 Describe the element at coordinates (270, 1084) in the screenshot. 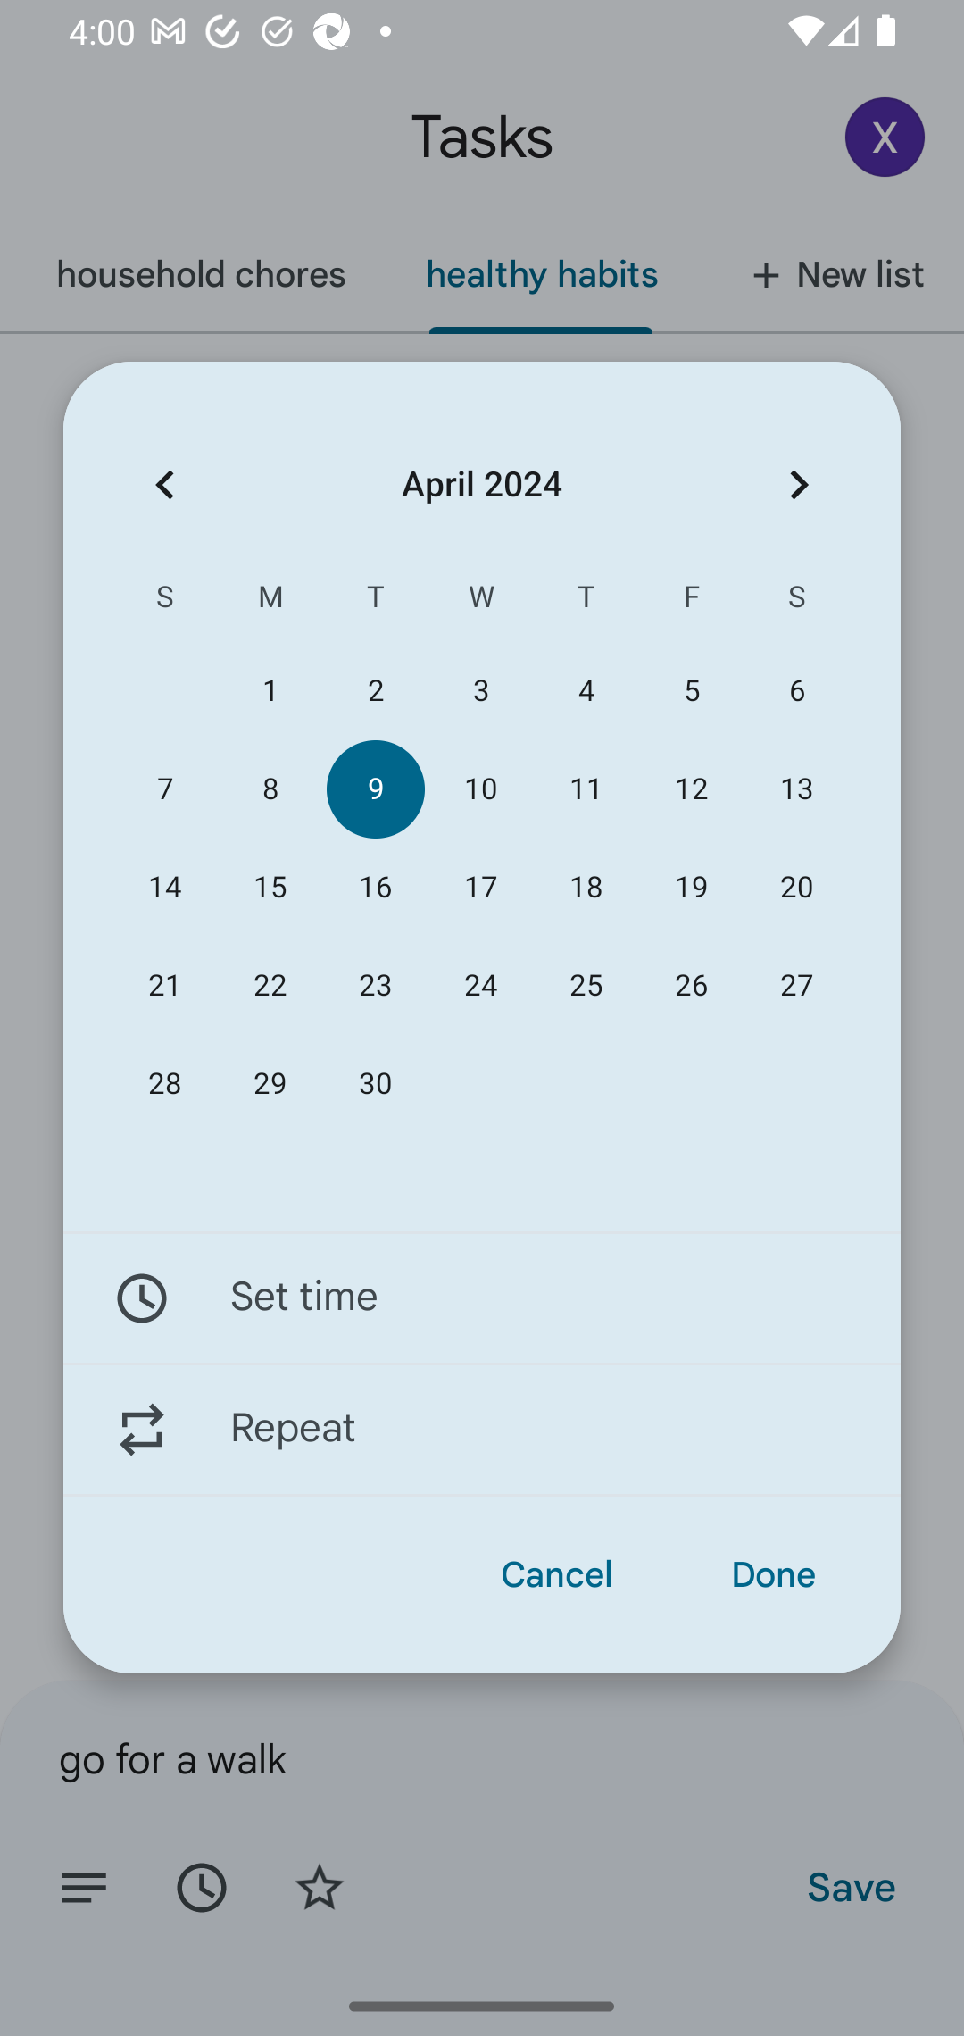

I see `29 29 April 2024` at that location.